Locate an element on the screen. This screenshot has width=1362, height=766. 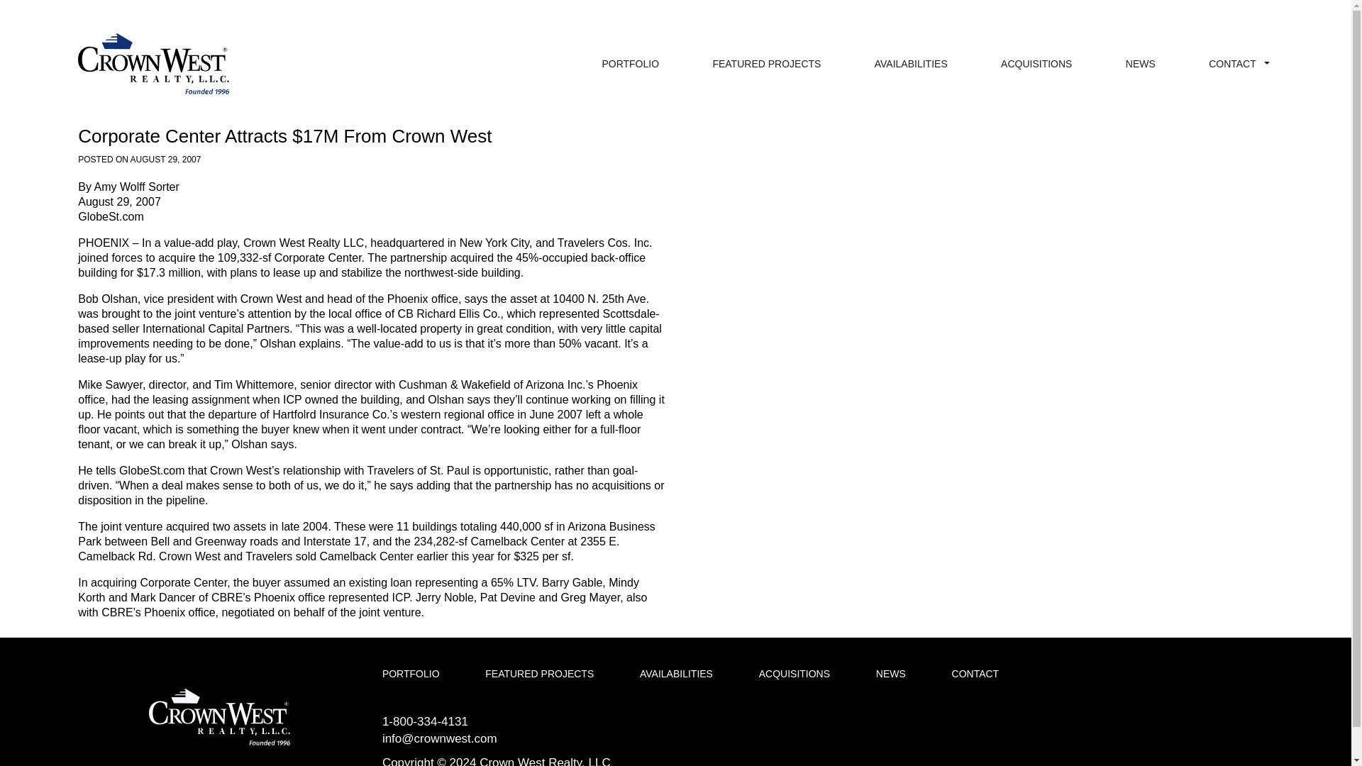
NEWS is located at coordinates (890, 674).